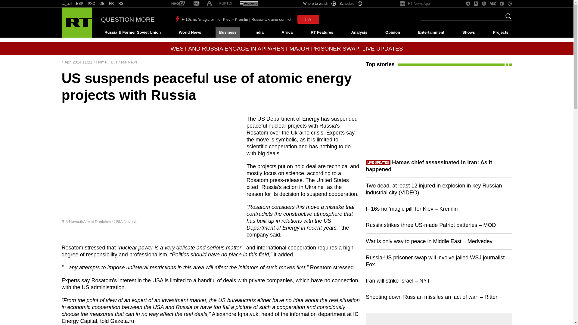 Image resolution: width=578 pixels, height=325 pixels. What do you see at coordinates (178, 4) in the screenshot?
I see `RT ` at bounding box center [178, 4].